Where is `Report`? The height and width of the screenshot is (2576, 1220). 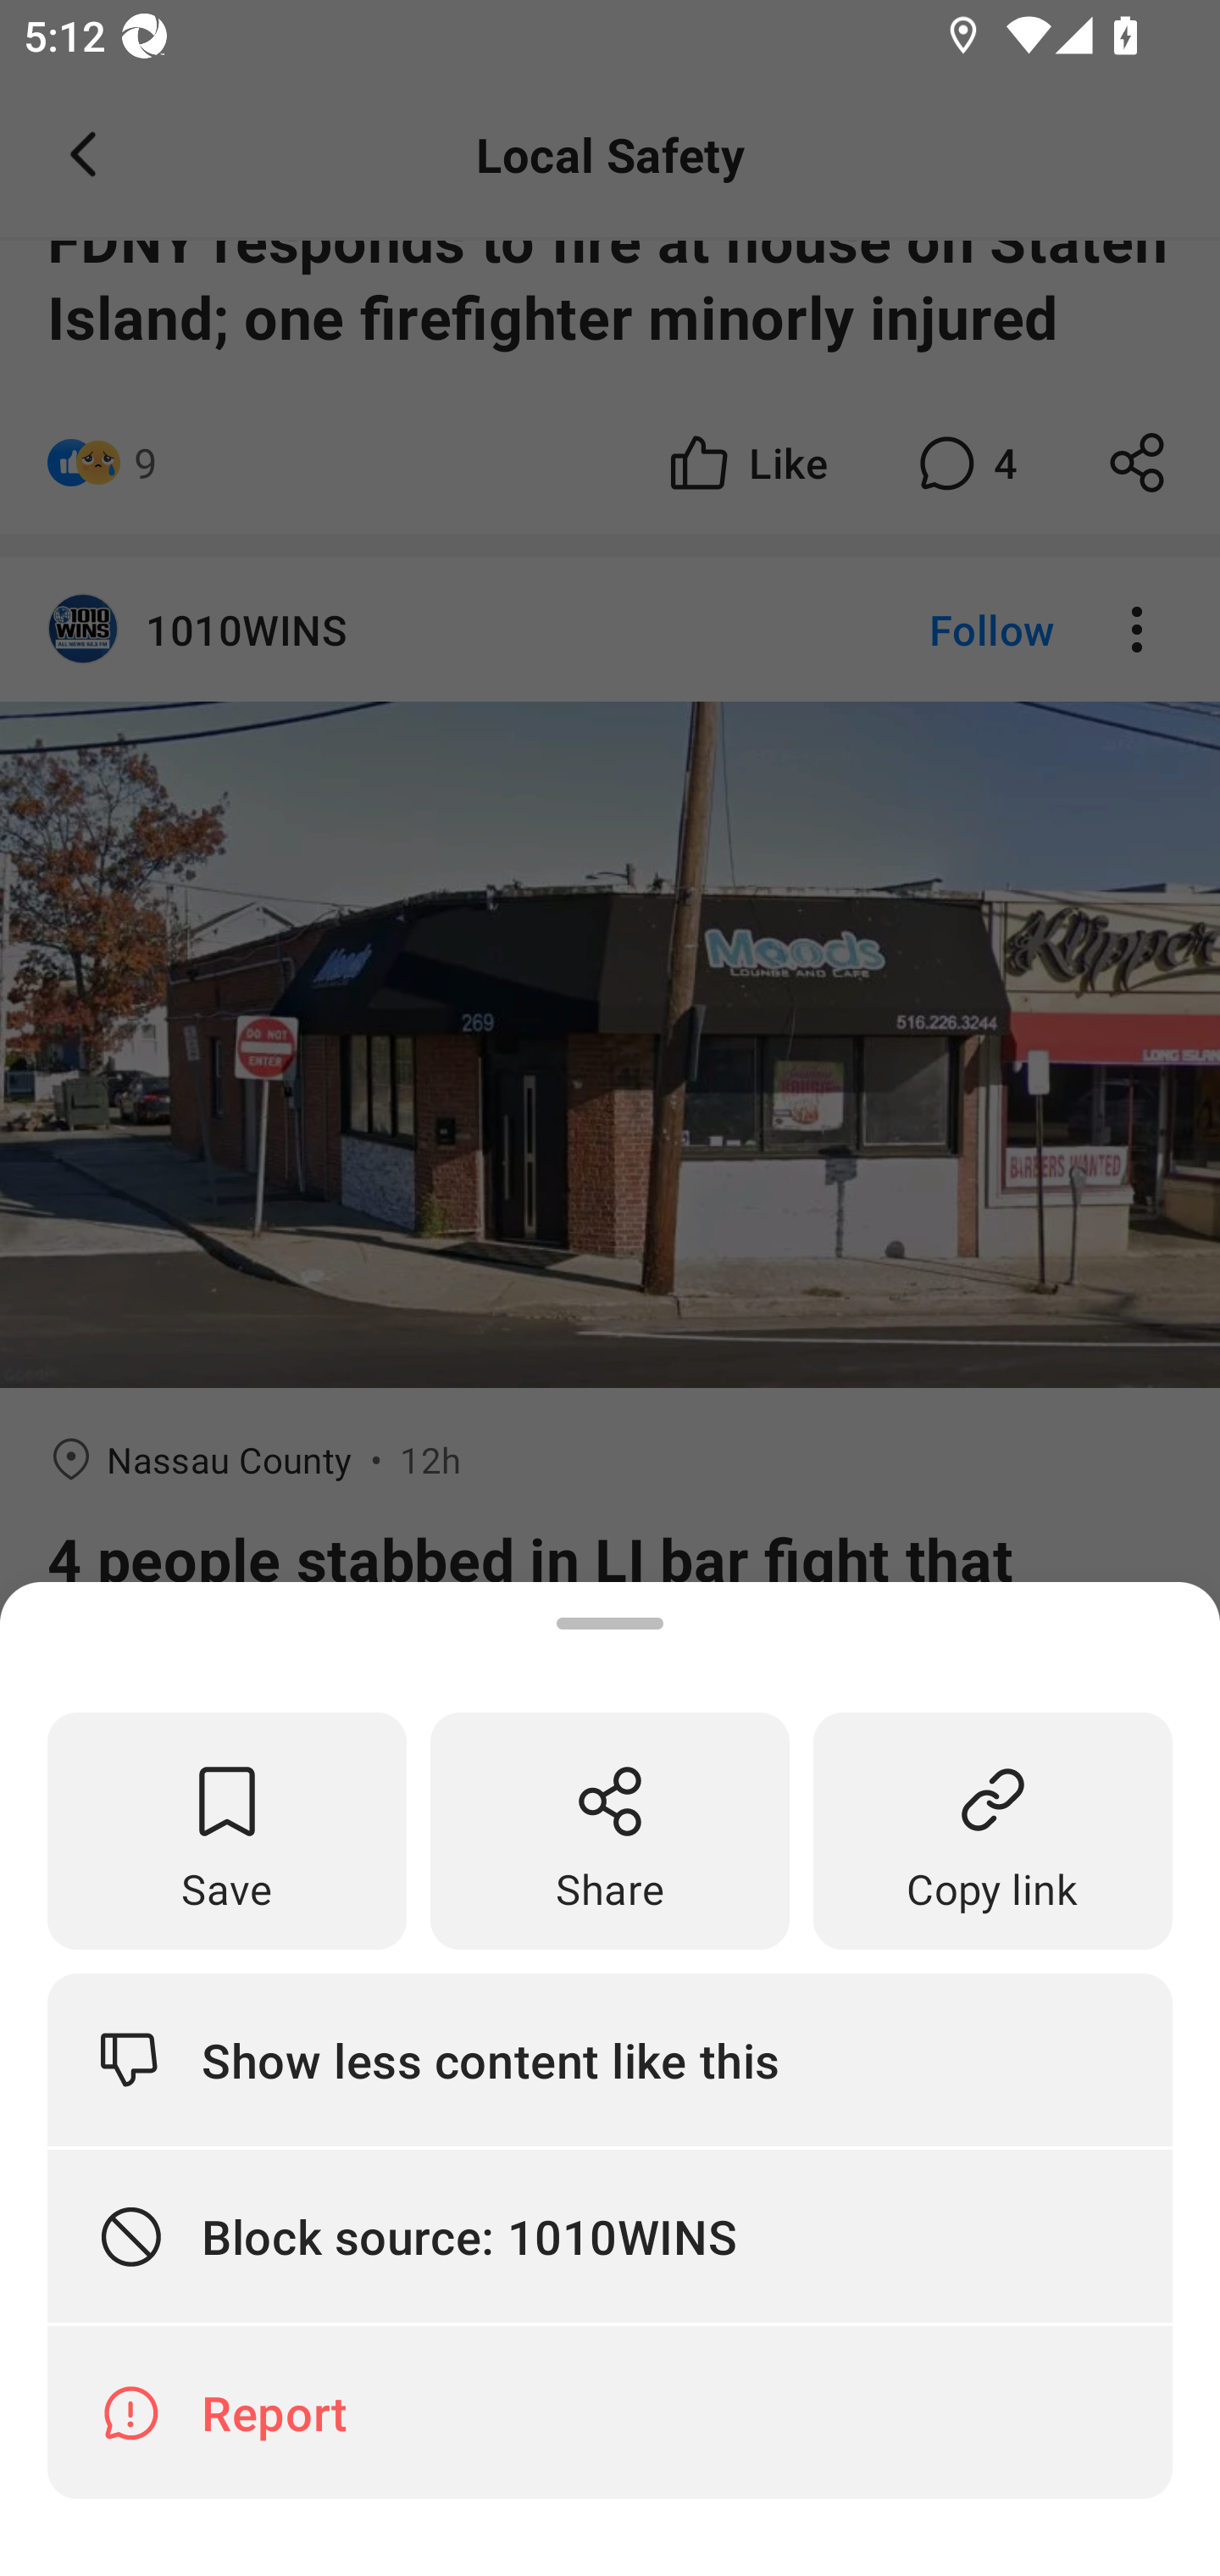
Report is located at coordinates (610, 2412).